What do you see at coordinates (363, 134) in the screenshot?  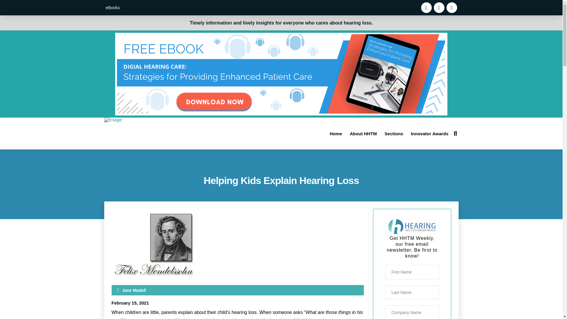 I see `About HHTM` at bounding box center [363, 134].